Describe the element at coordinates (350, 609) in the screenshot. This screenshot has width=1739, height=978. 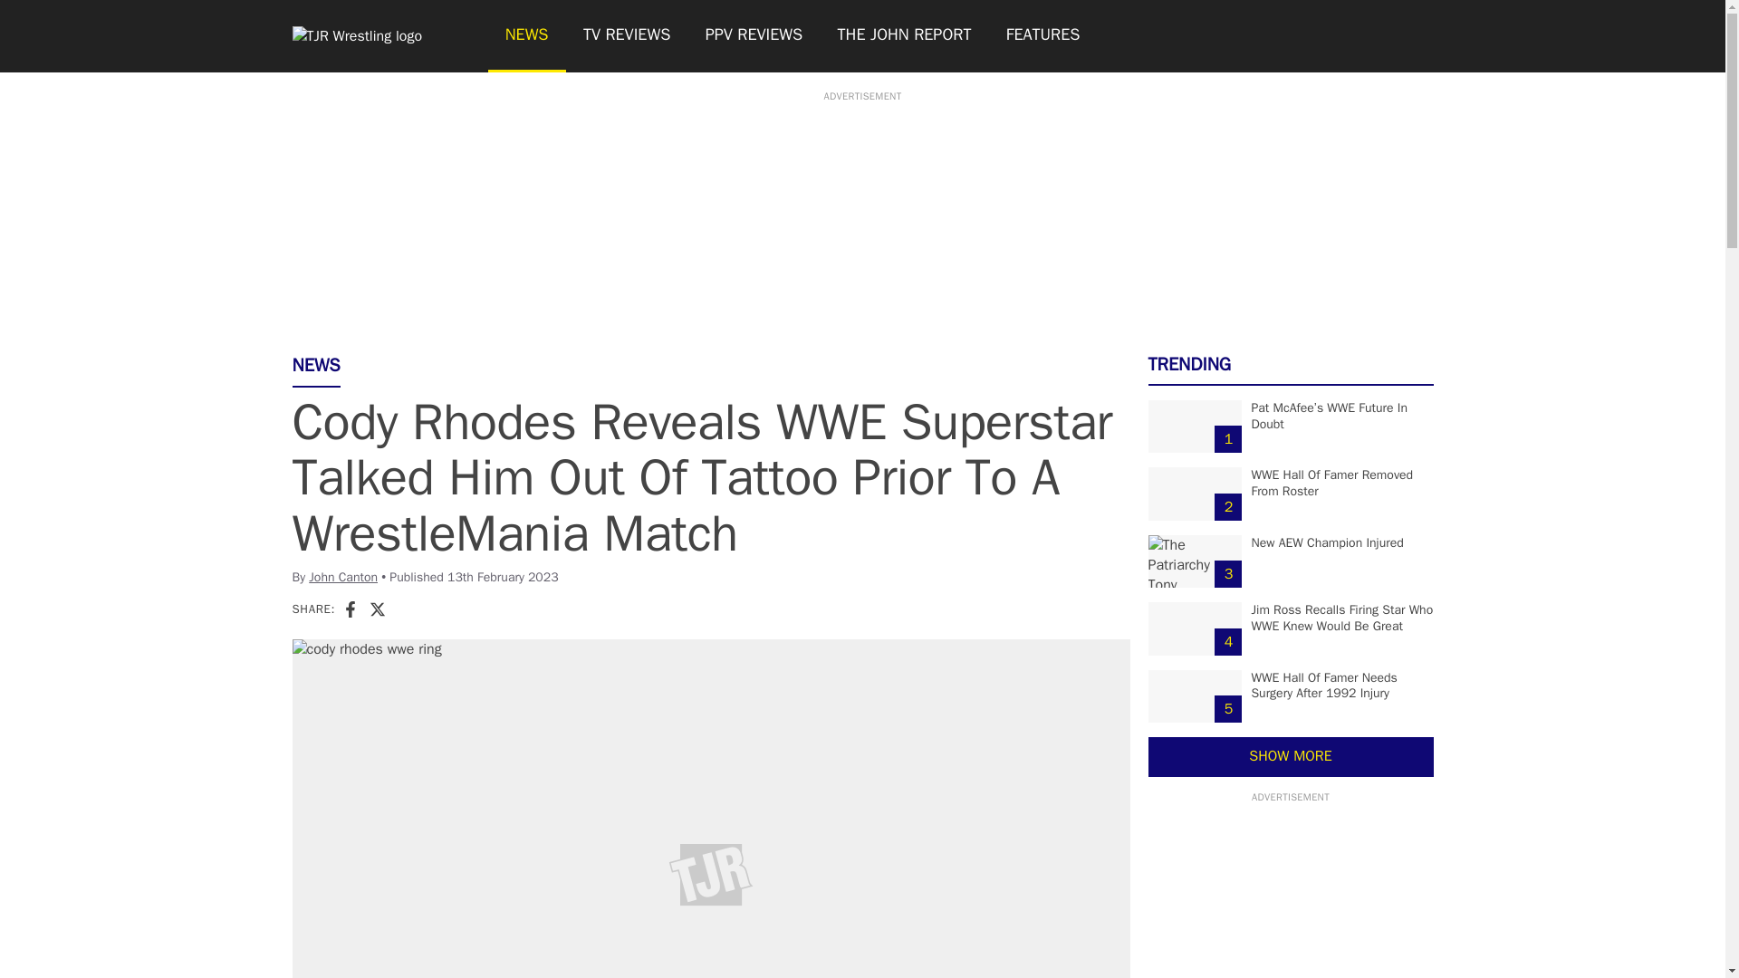
I see `Facebook` at that location.